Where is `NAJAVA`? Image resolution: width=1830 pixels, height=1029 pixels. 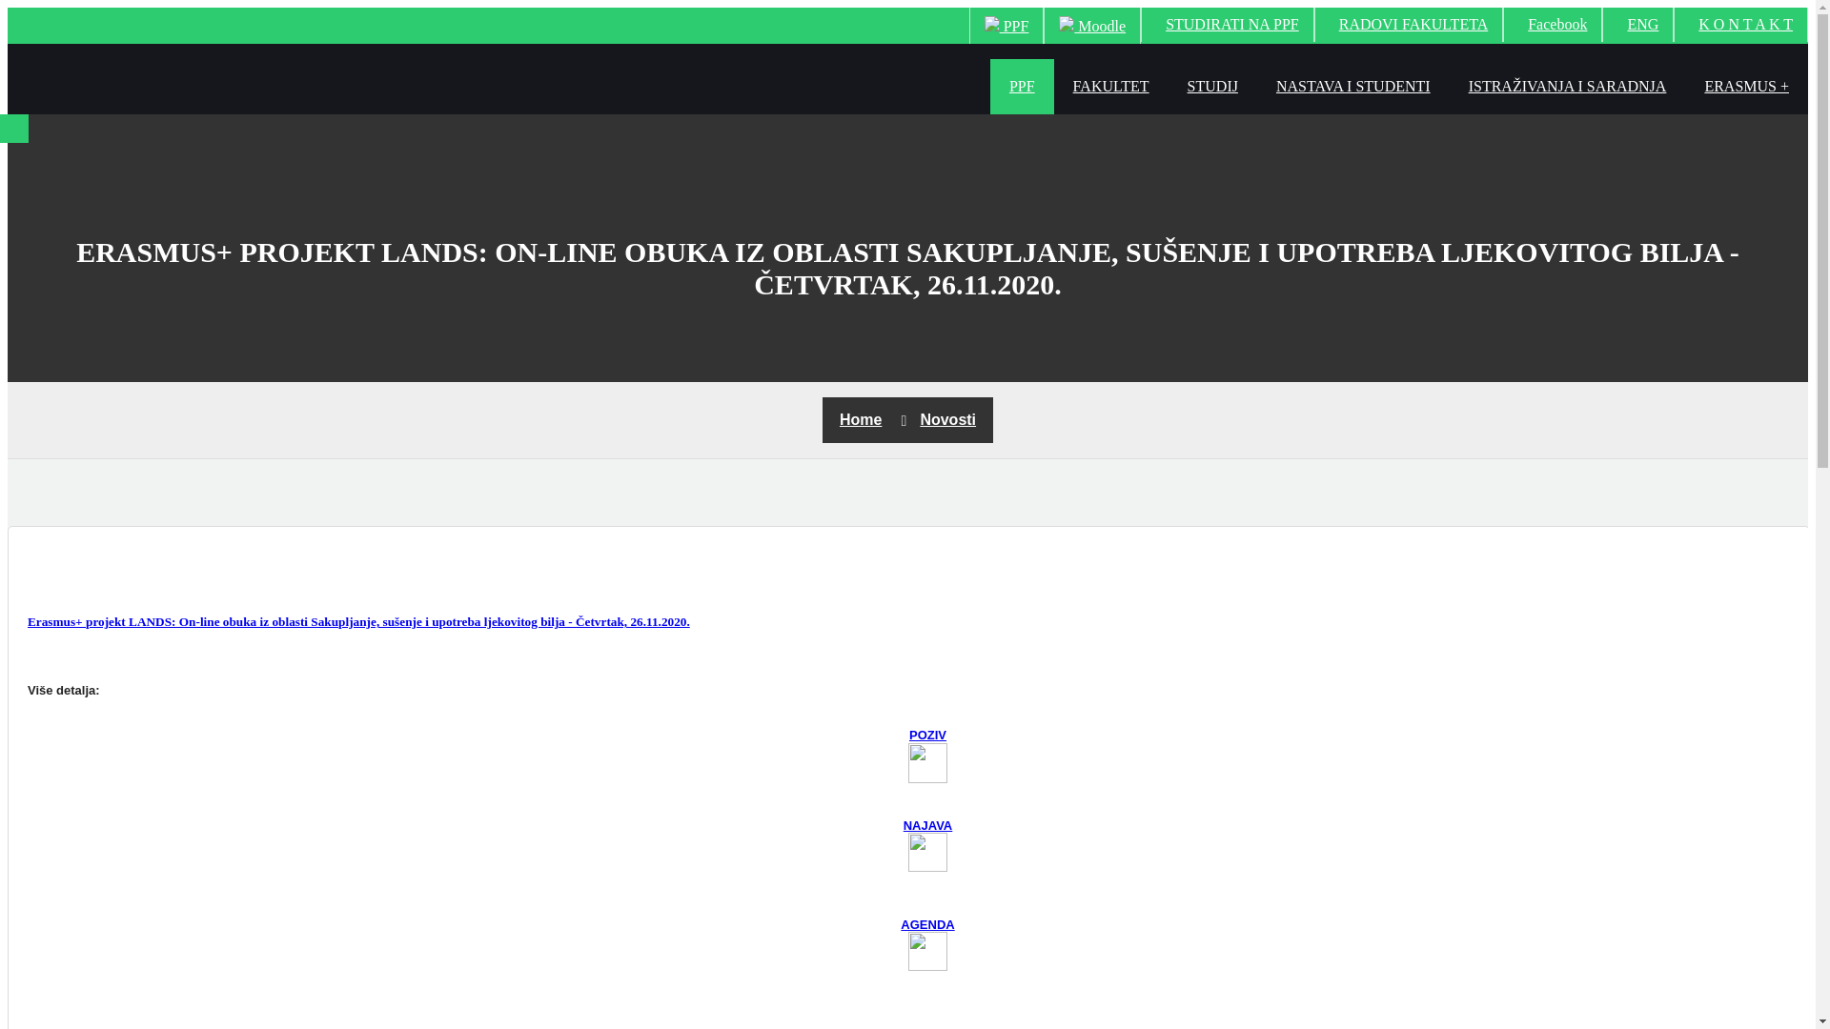 NAJAVA is located at coordinates (928, 825).